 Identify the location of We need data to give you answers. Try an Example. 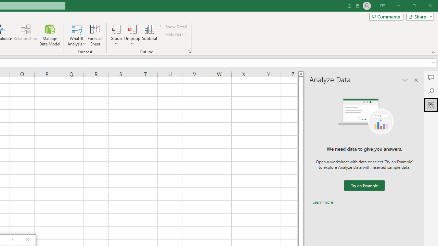
(364, 186).